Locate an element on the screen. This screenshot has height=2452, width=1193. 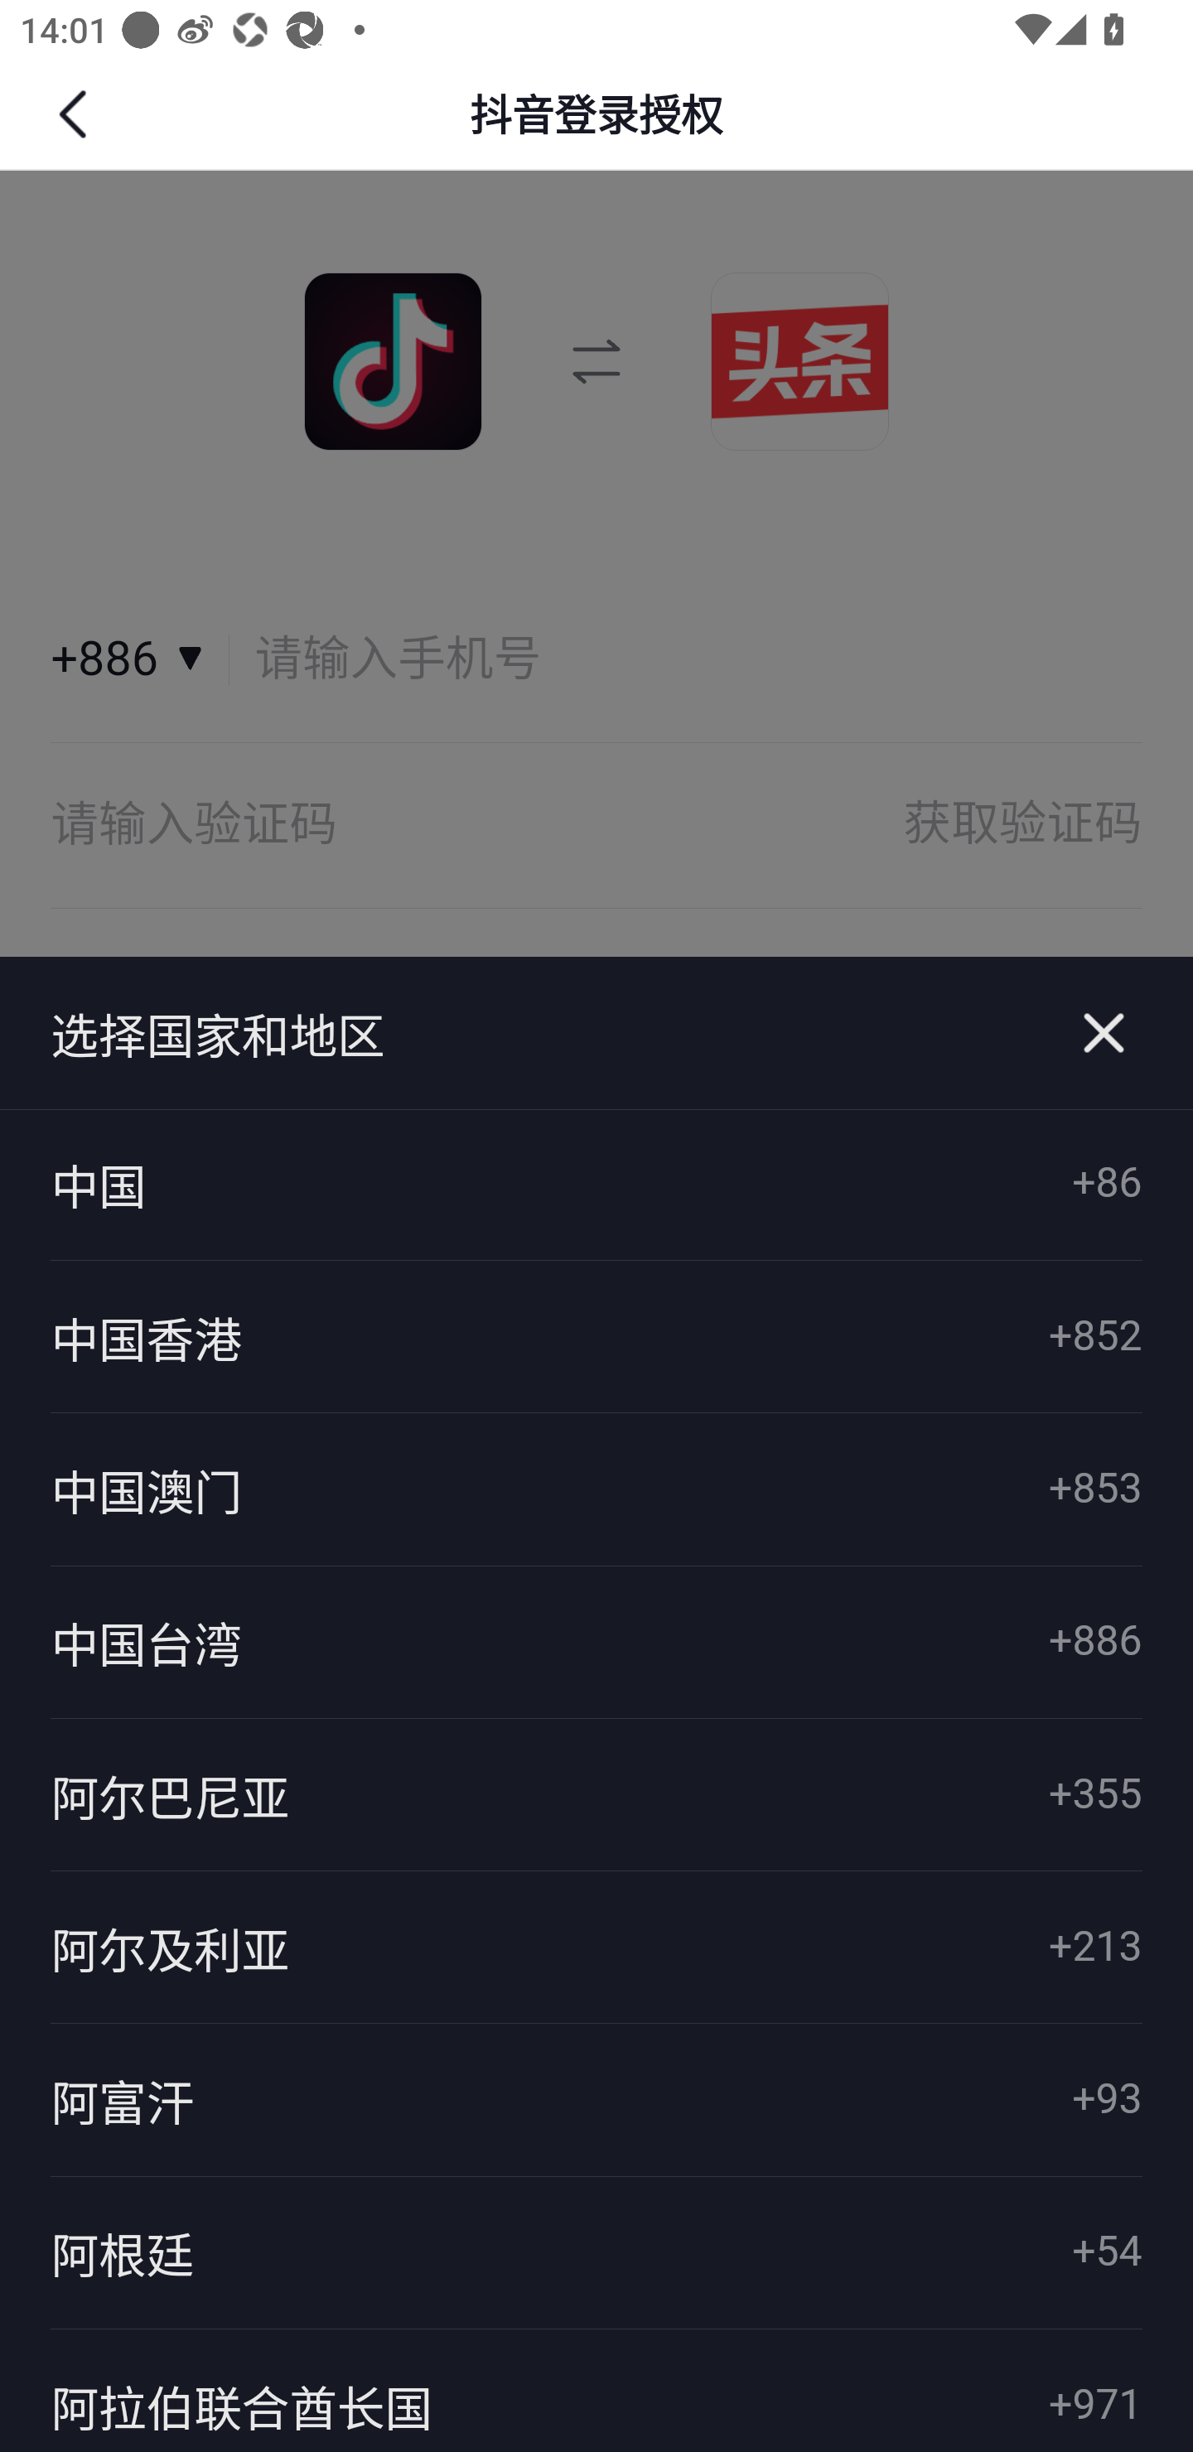
阿根廷+54 is located at coordinates (596, 2253).